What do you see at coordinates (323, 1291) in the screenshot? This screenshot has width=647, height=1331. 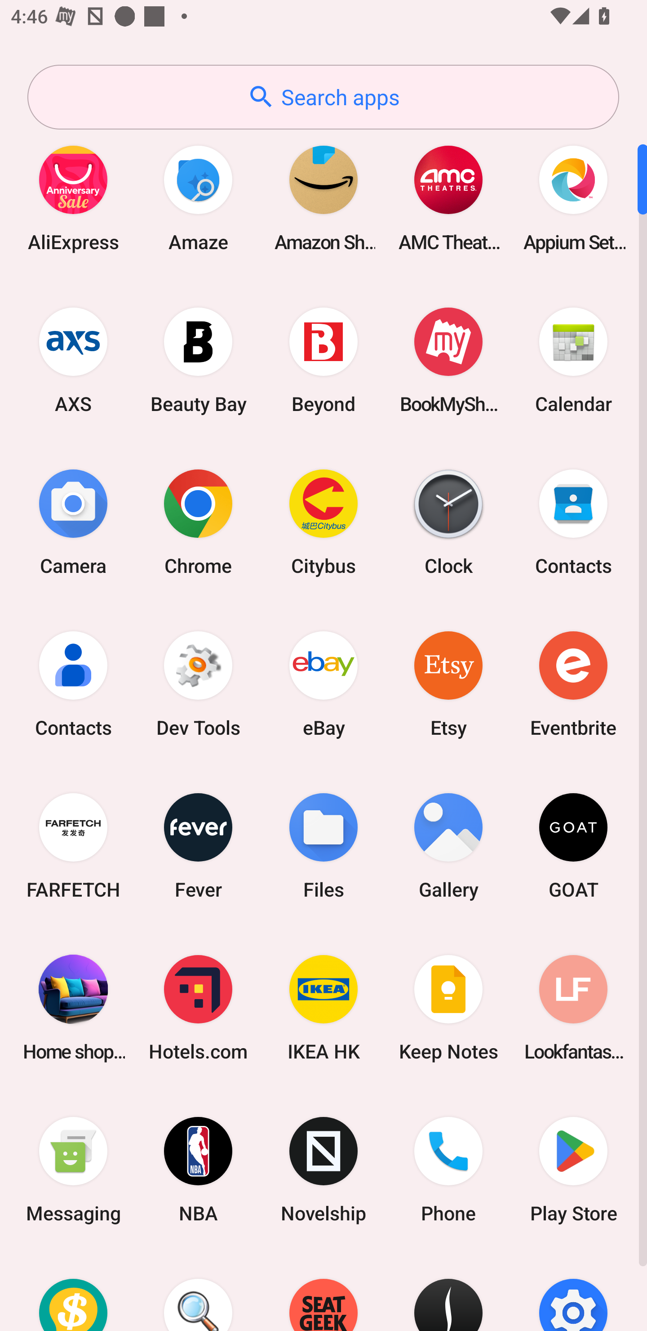 I see `SeatGeek` at bounding box center [323, 1291].